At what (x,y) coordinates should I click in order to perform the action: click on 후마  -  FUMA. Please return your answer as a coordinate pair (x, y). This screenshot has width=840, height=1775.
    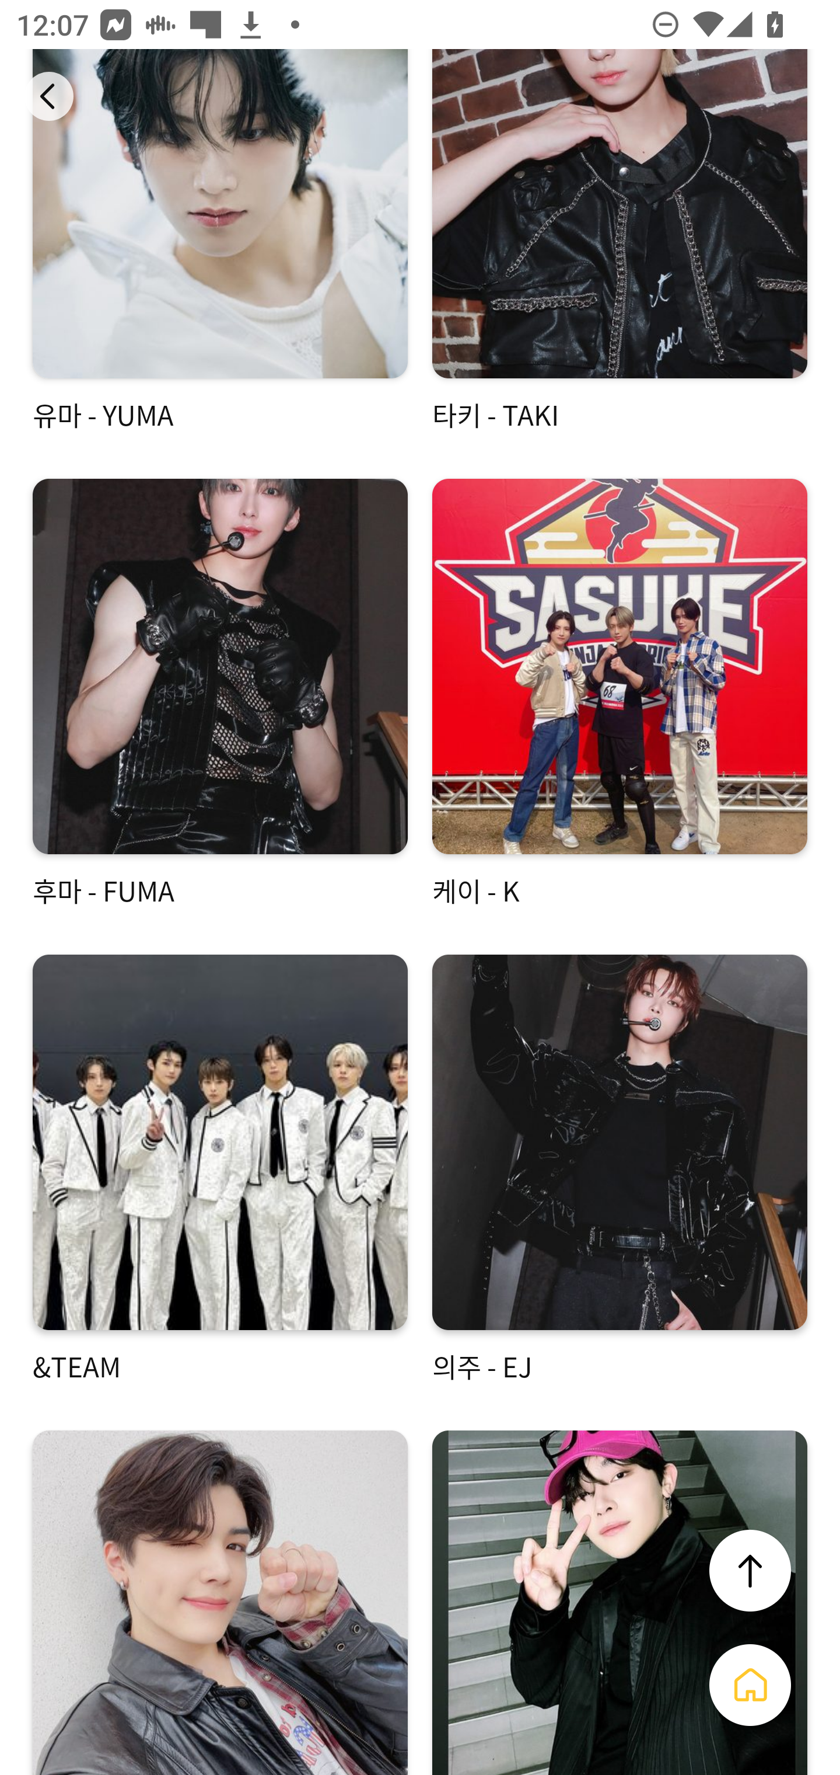
    Looking at the image, I should click on (220, 694).